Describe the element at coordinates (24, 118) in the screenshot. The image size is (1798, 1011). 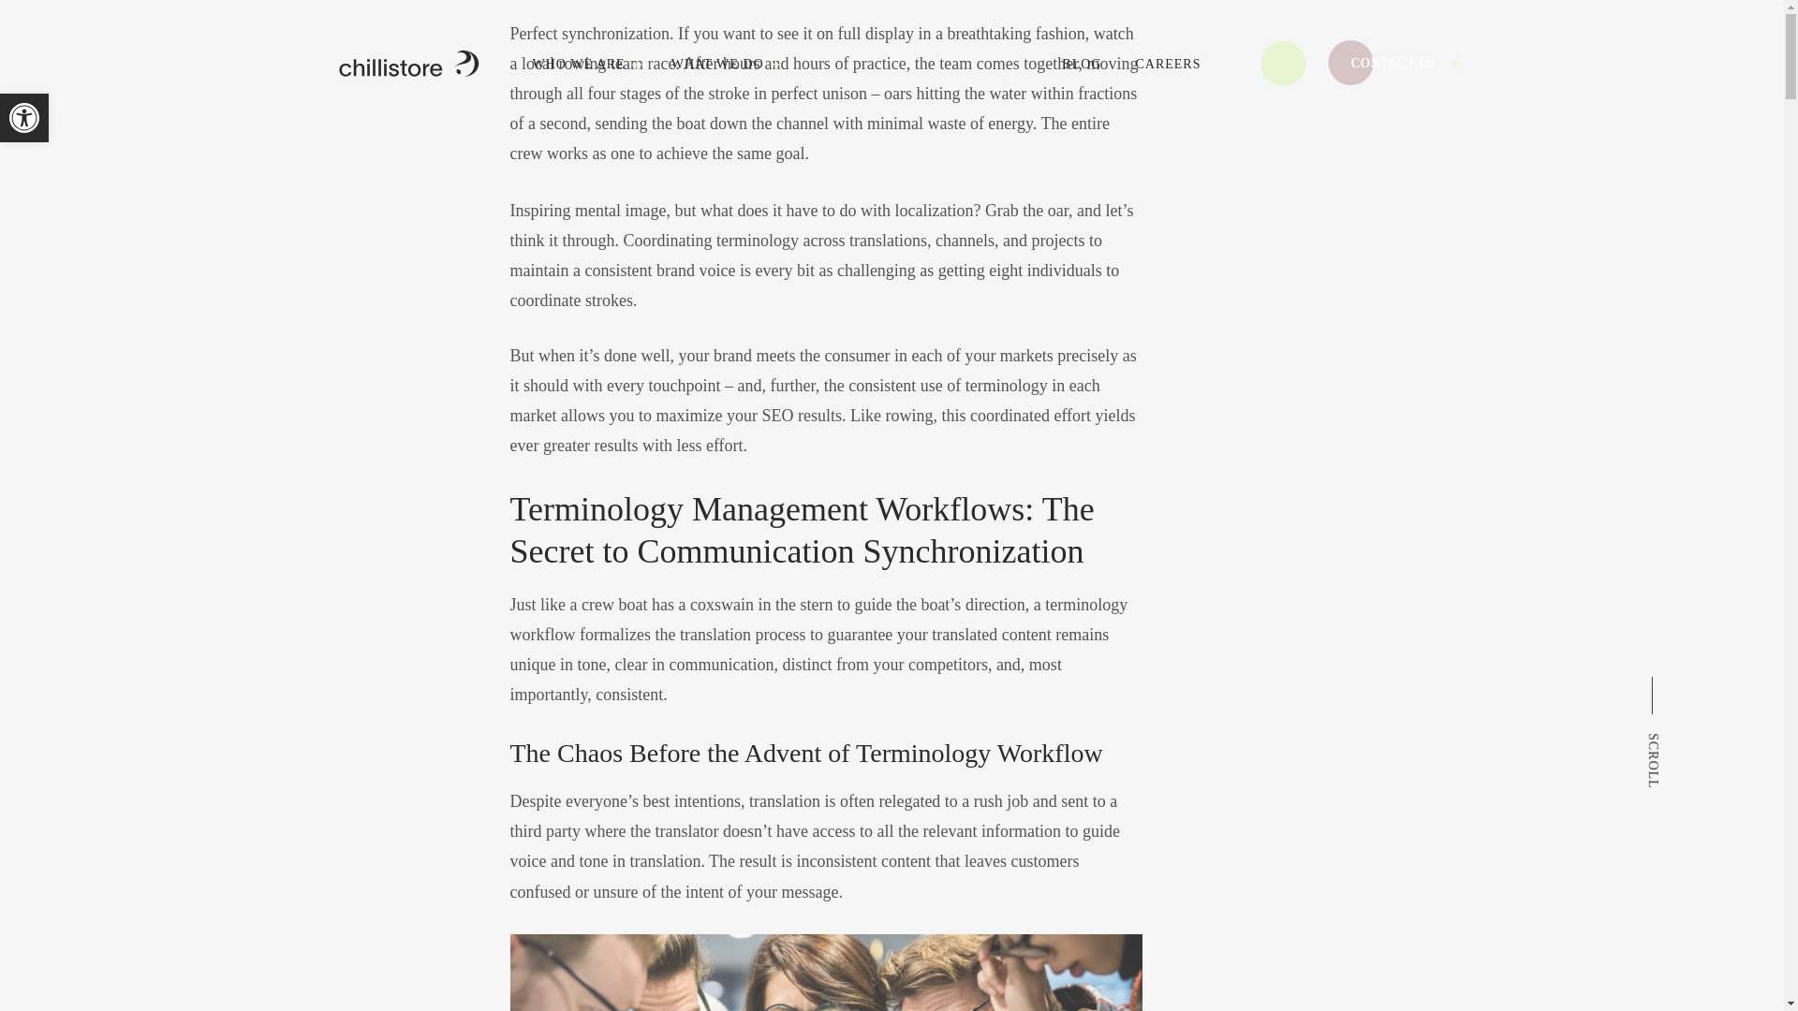
I see `Accessibility Tools` at that location.